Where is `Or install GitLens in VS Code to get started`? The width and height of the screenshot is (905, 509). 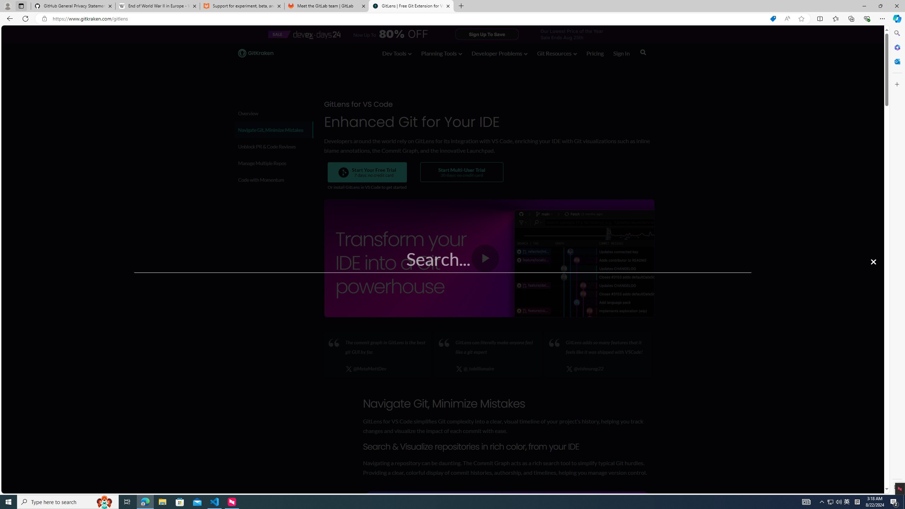
Or install GitLens in VS Code to get started is located at coordinates (367, 187).